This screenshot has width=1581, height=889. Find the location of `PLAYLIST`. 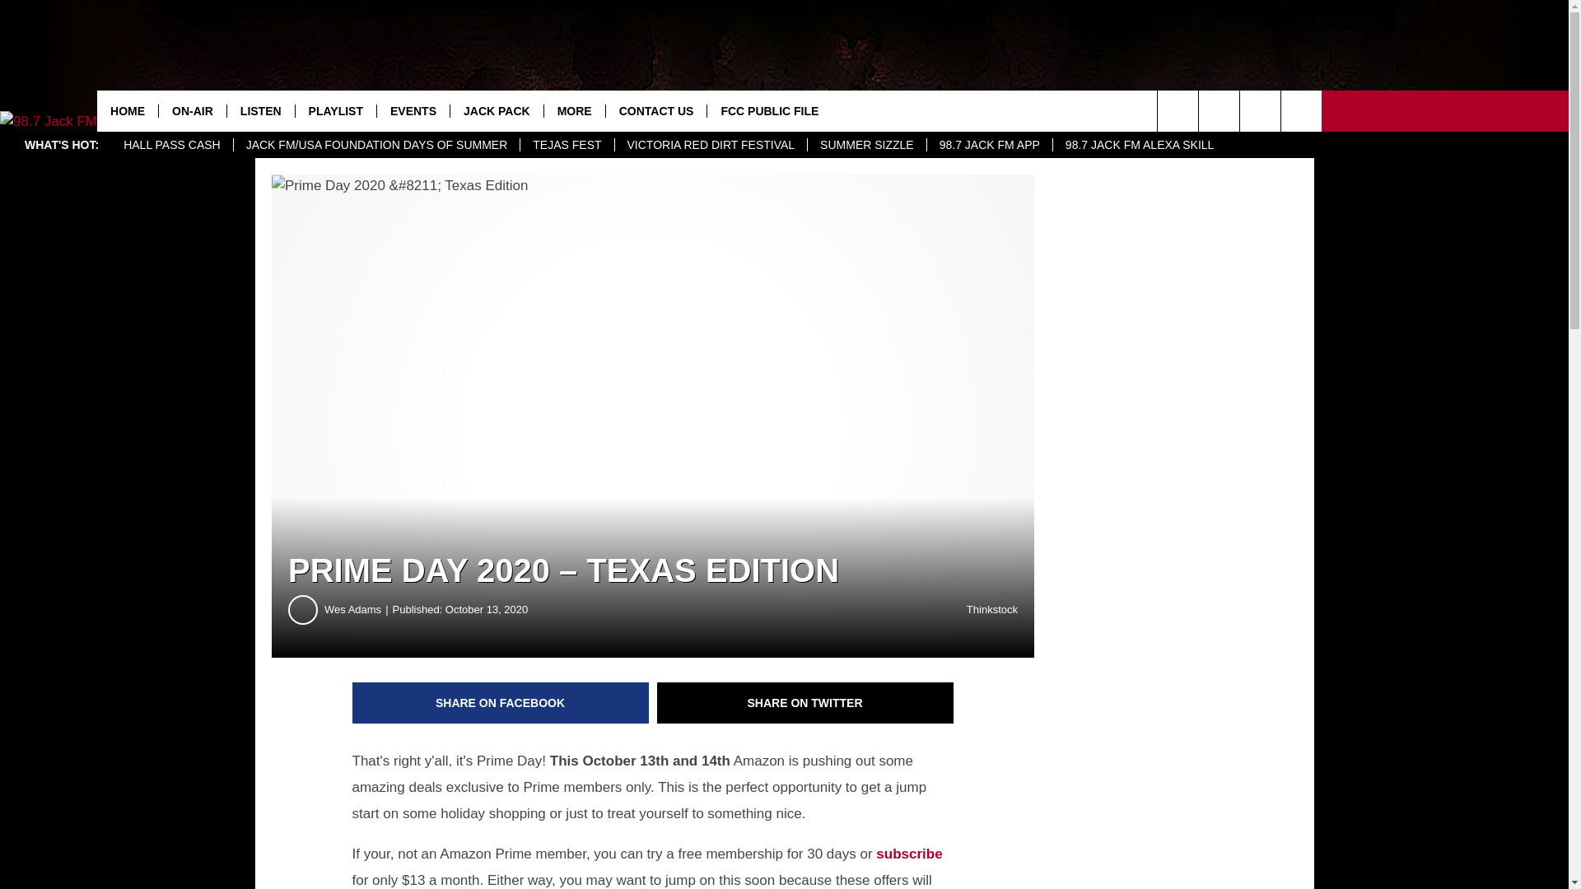

PLAYLIST is located at coordinates (334, 110).